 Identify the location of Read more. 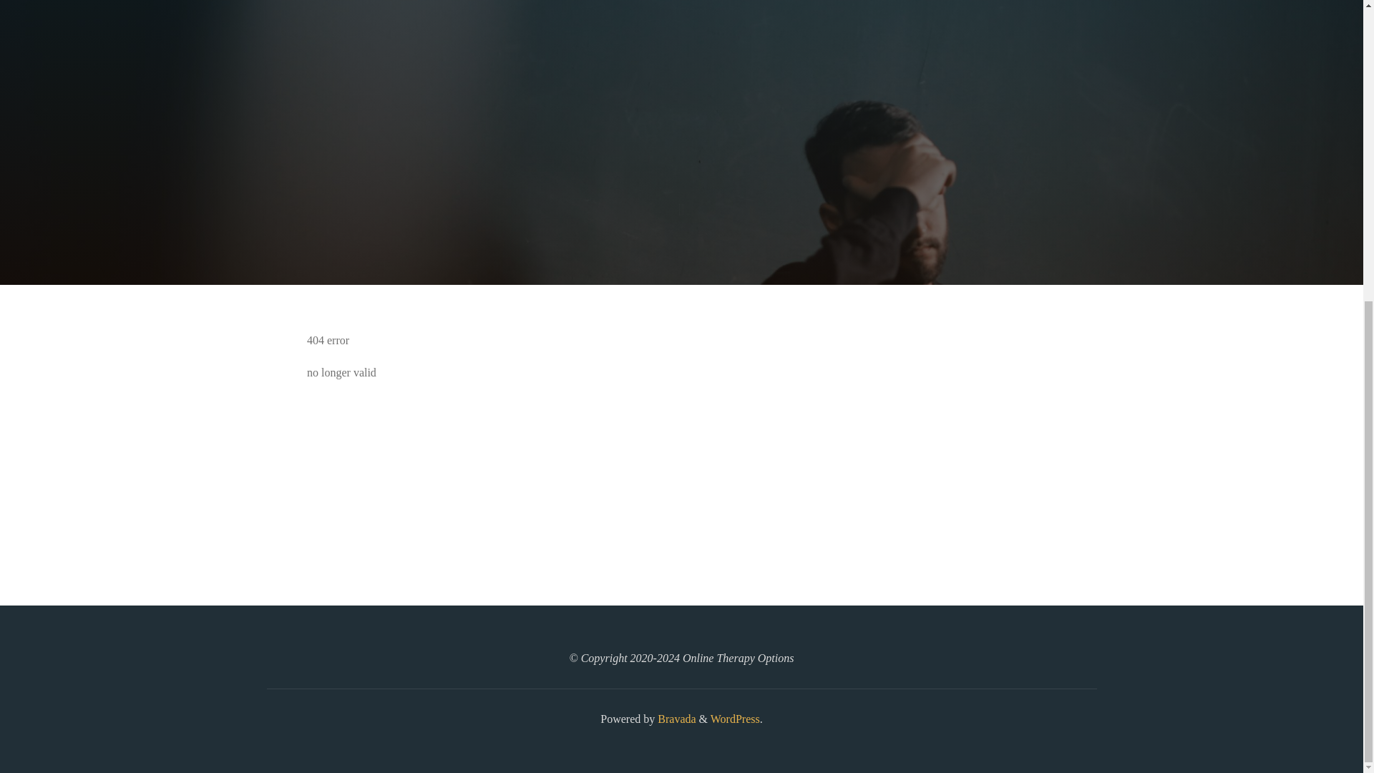
(681, 196).